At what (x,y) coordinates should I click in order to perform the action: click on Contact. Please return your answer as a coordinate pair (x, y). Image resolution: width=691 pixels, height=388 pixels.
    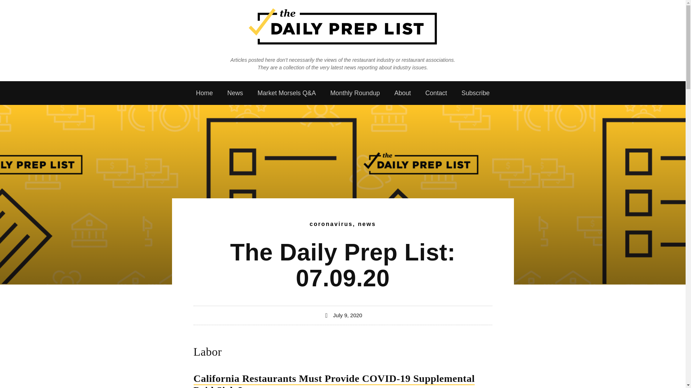
    Looking at the image, I should click on (436, 93).